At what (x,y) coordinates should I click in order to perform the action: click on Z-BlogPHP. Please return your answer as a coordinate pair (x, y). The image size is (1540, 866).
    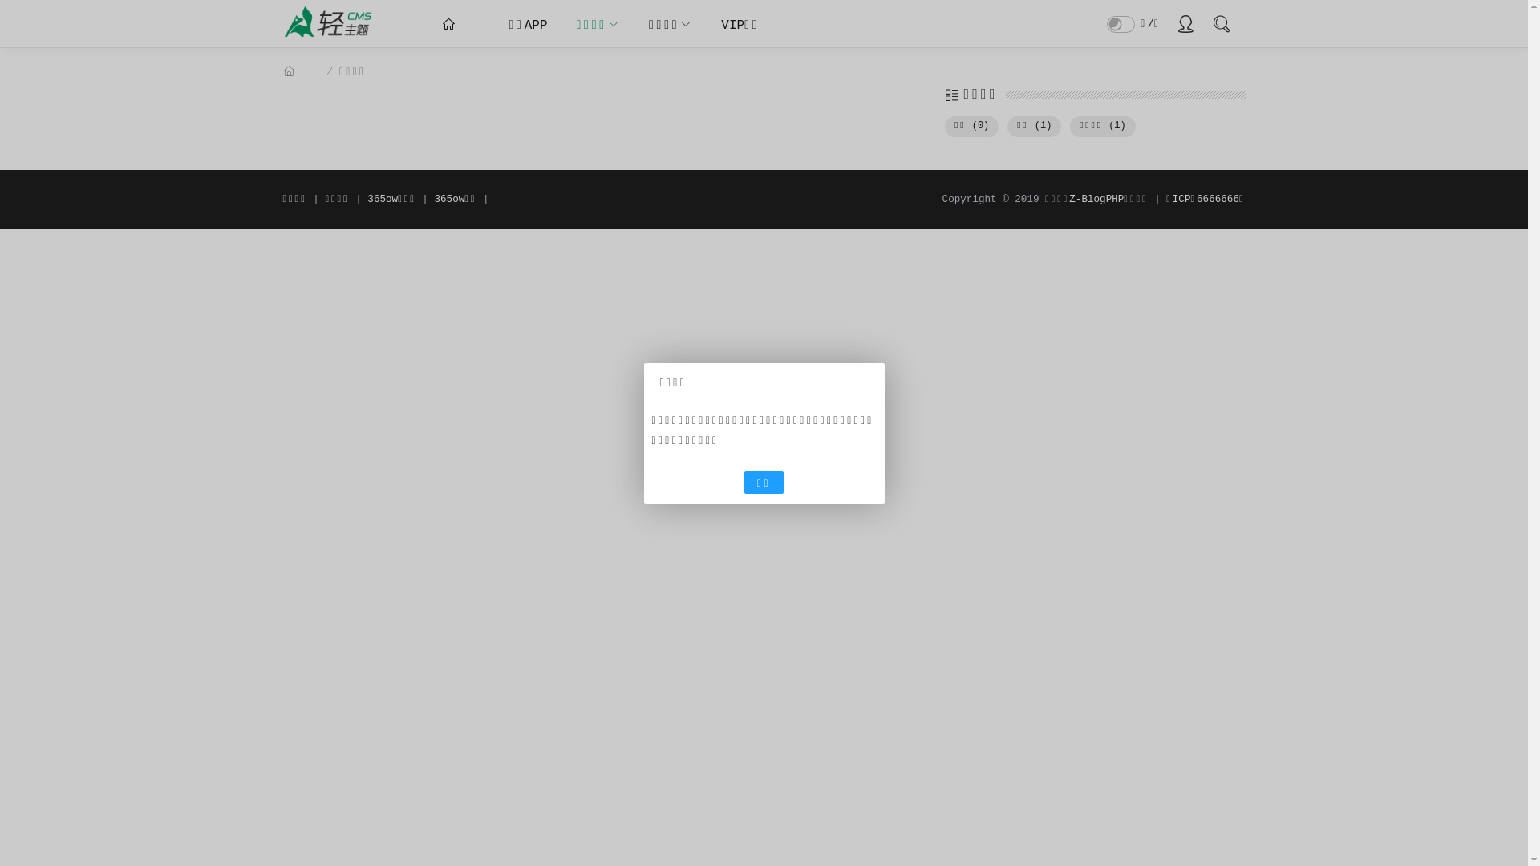
    Looking at the image, I should click on (1096, 200).